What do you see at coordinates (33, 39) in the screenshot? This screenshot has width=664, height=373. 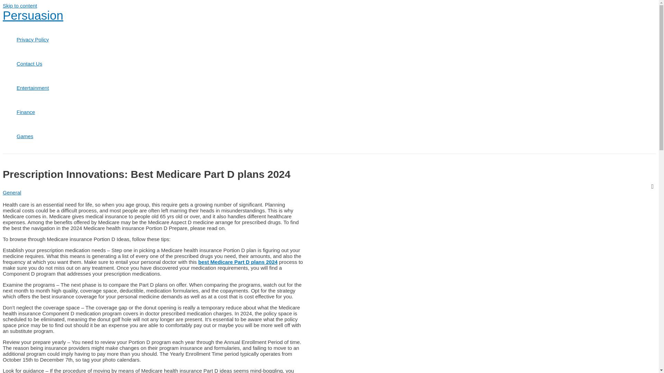 I see `Privacy Policy` at bounding box center [33, 39].